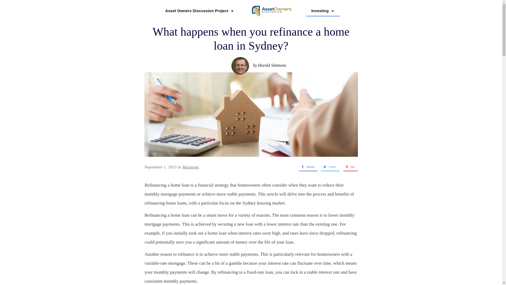  Describe the element at coordinates (191, 167) in the screenshot. I see `Mortgage` at that location.